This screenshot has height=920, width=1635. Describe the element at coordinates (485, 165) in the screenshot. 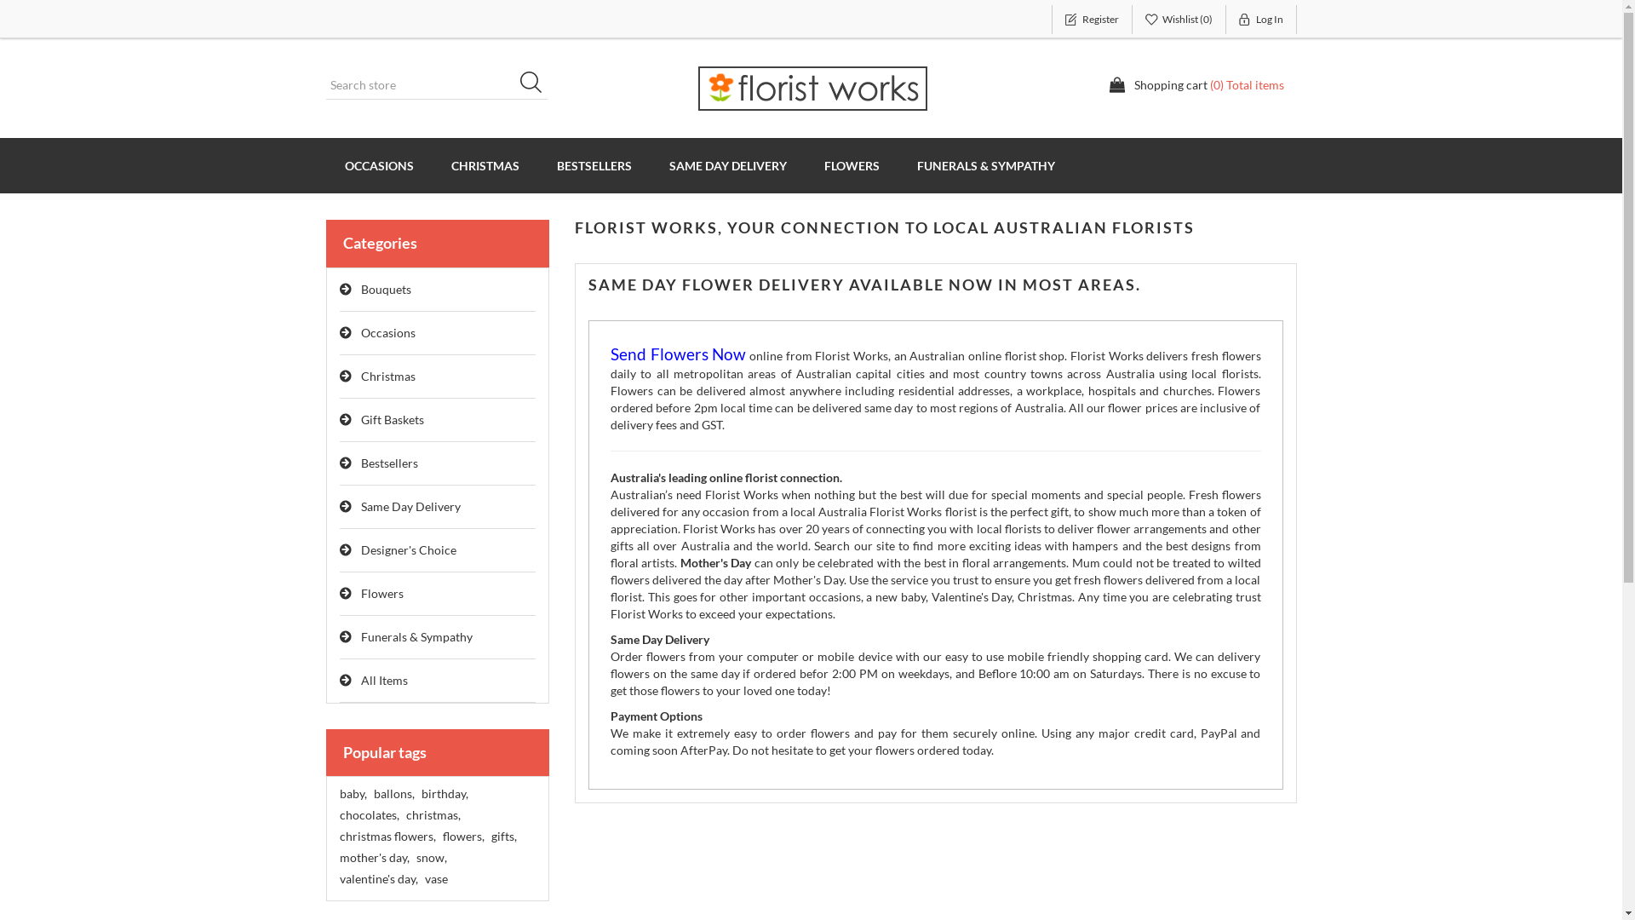

I see `CHRISTMAS` at that location.